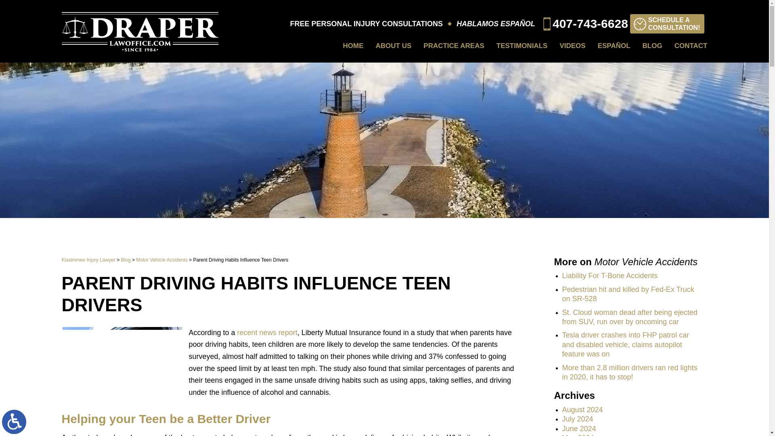 The image size is (775, 436). I want to click on 407-743-6628, so click(585, 24).